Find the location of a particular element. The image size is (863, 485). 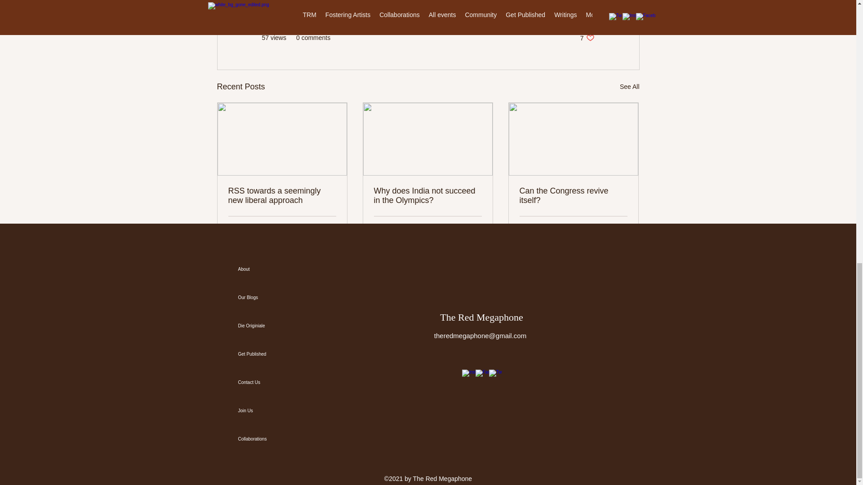

Collaborations is located at coordinates (270, 269).